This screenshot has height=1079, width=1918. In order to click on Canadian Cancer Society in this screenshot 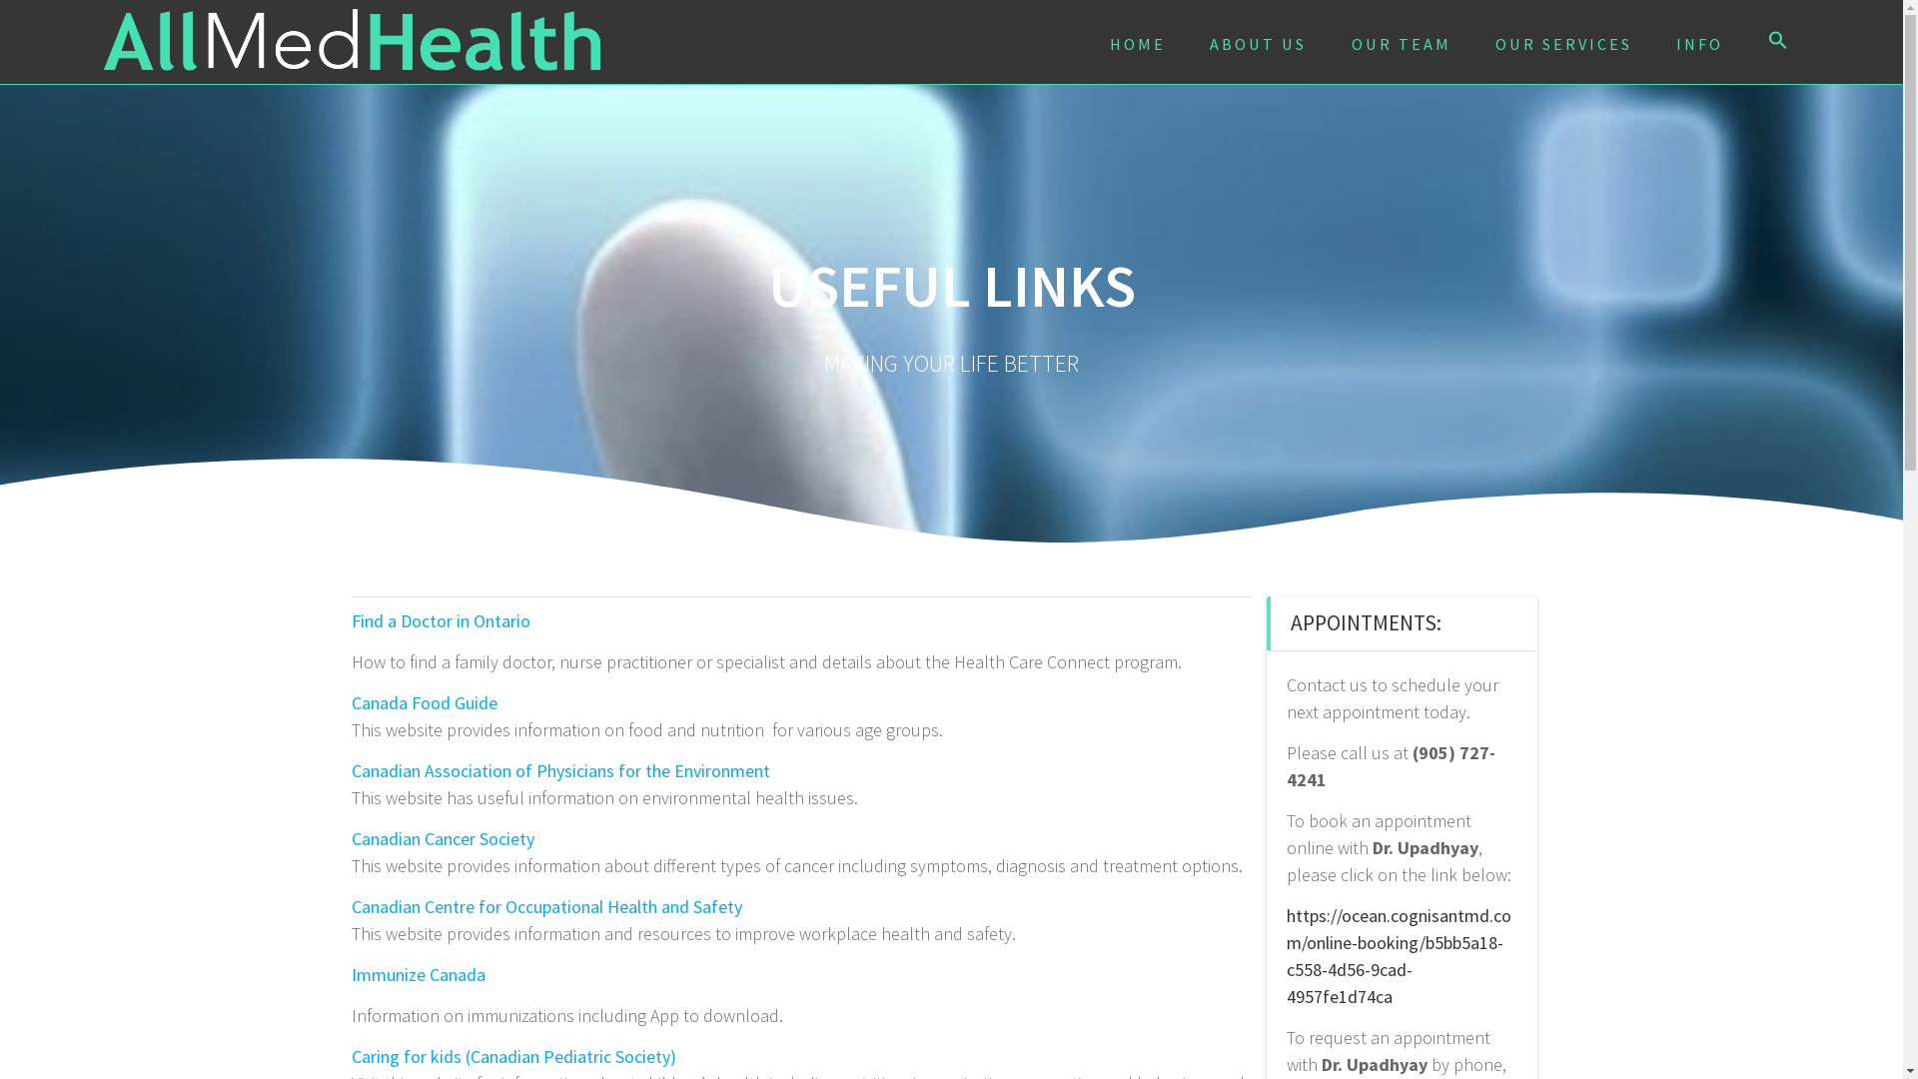, I will do `click(444, 839)`.